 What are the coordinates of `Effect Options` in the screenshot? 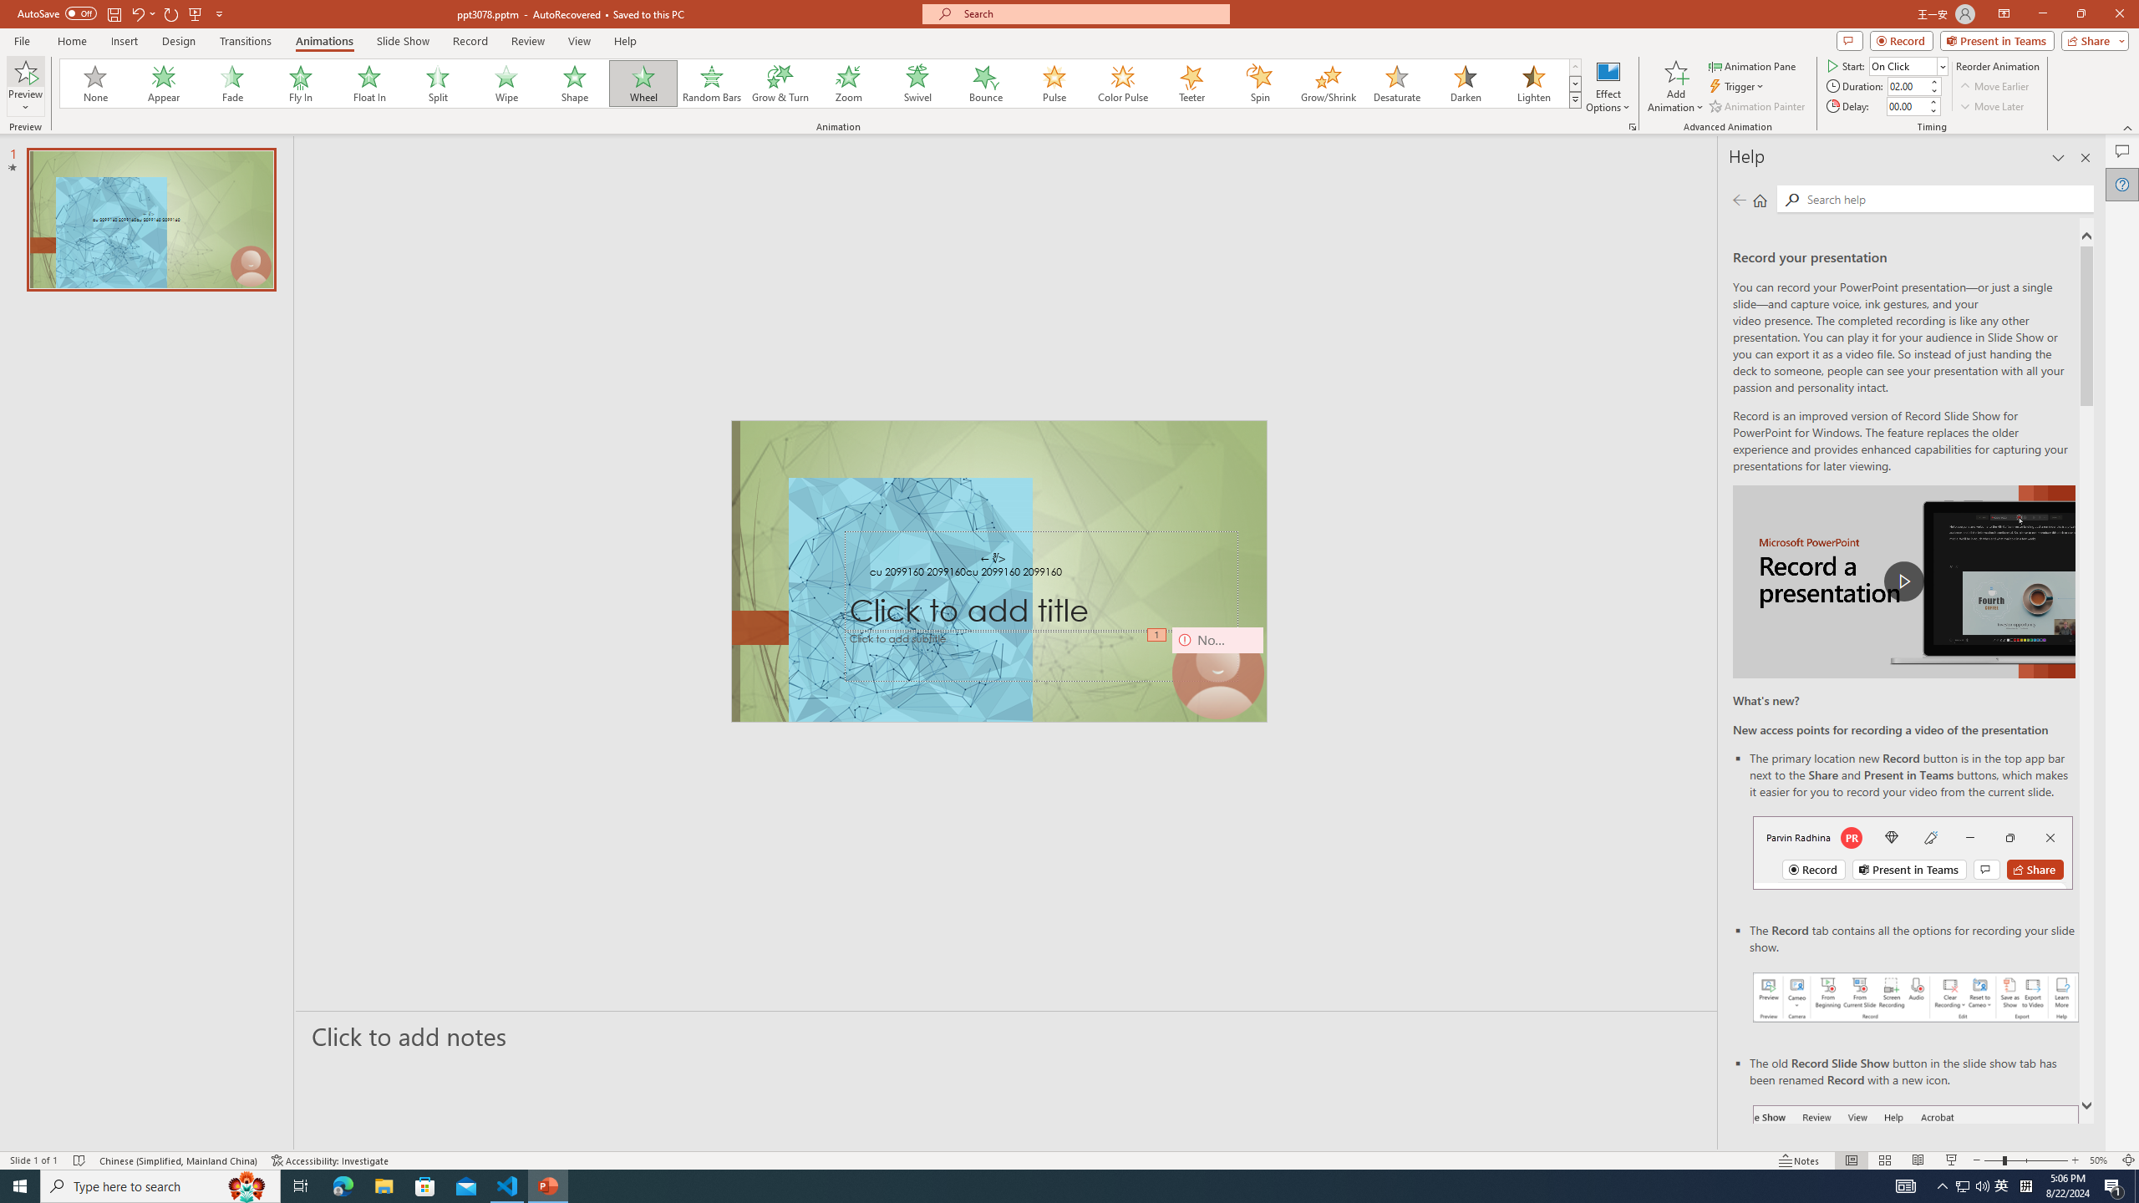 It's located at (1608, 86).